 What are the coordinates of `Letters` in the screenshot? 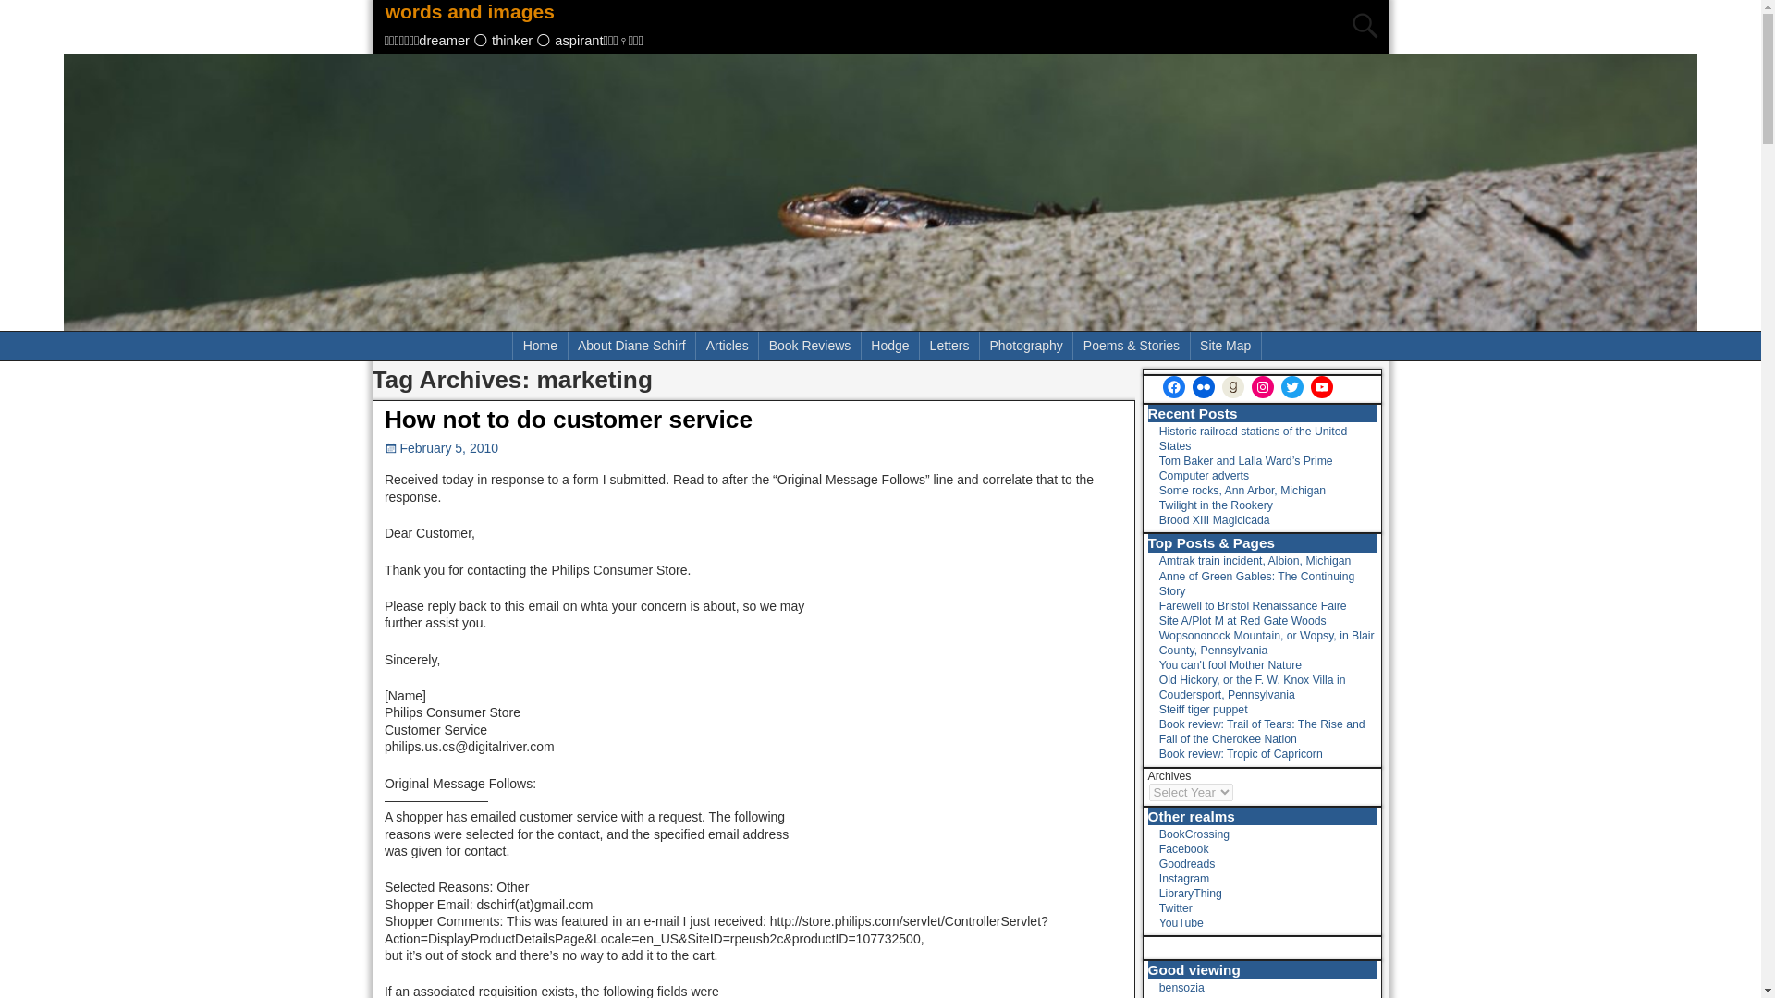 It's located at (949, 346).